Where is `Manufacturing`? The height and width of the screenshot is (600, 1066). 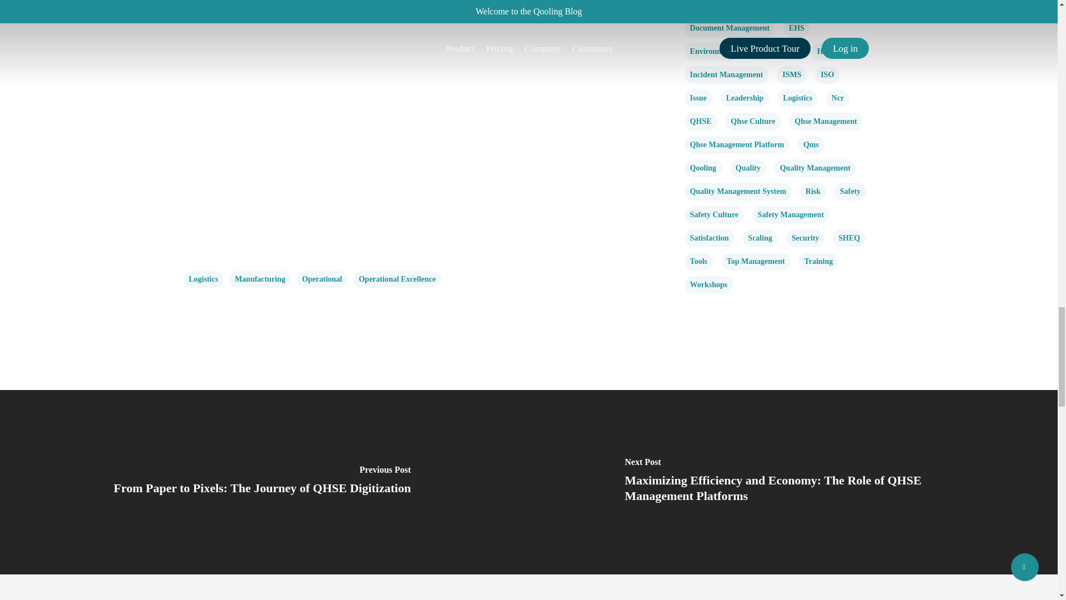 Manufacturing is located at coordinates (260, 279).